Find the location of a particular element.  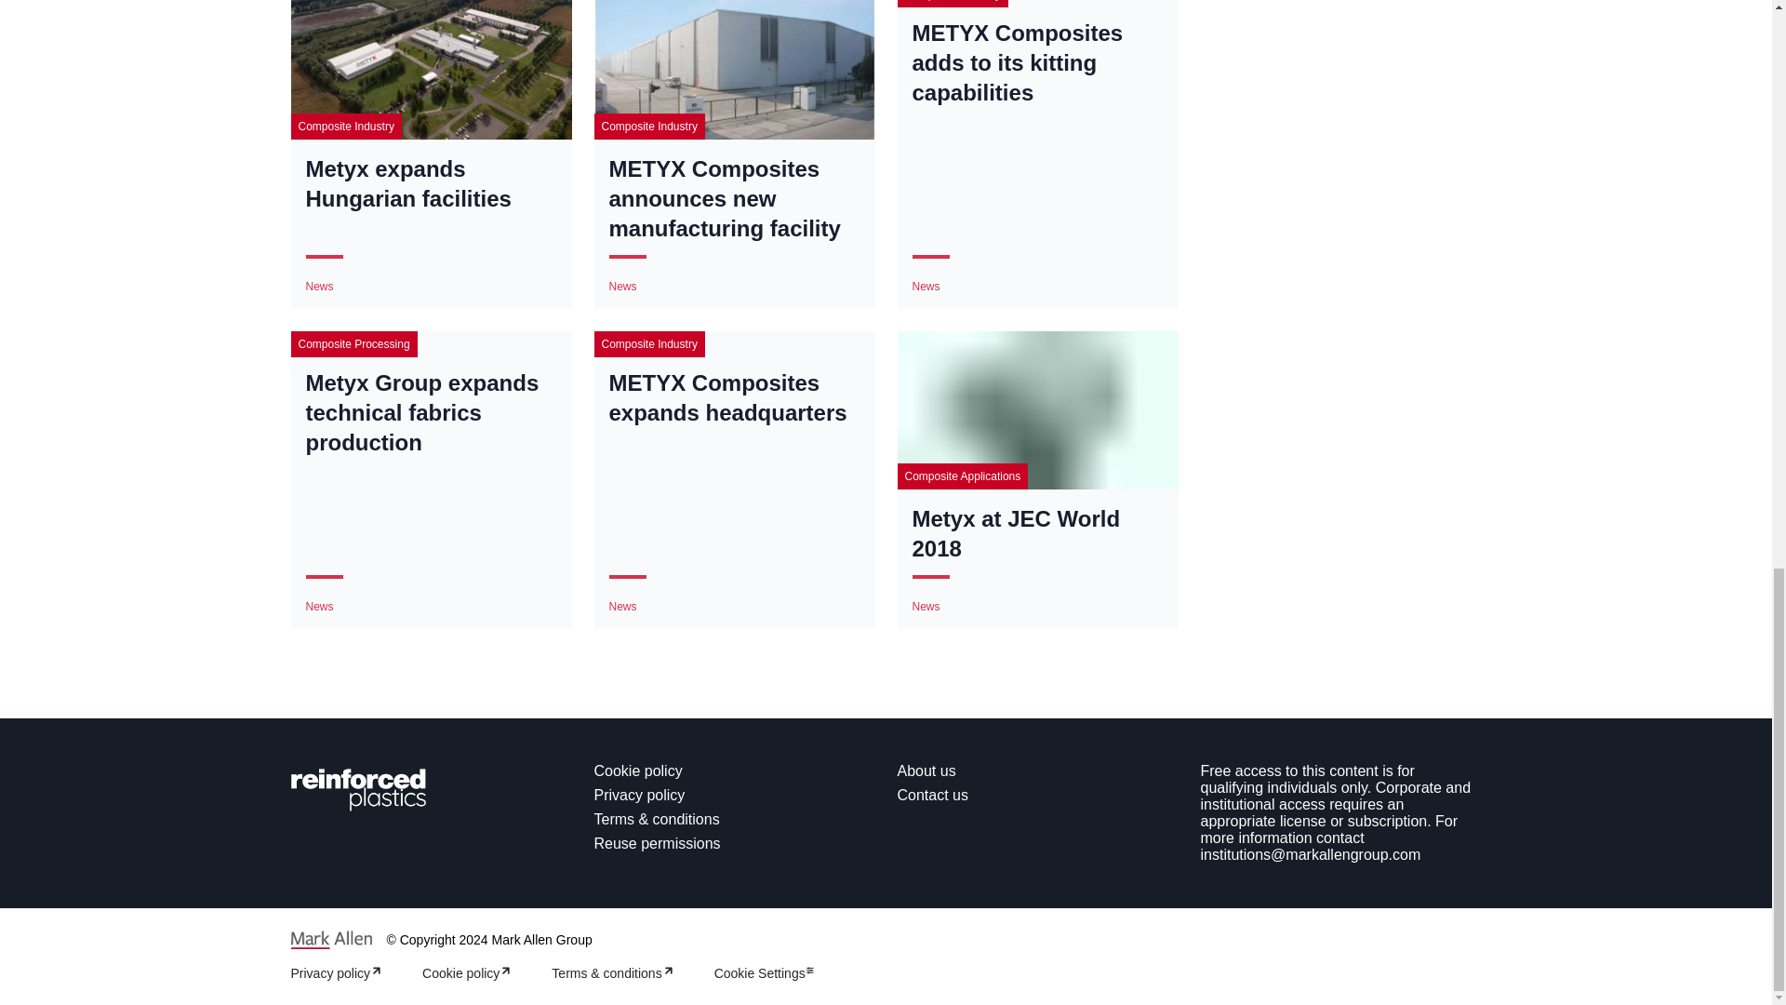

METYX Composites announces new manufacturing facility is located at coordinates (733, 199).